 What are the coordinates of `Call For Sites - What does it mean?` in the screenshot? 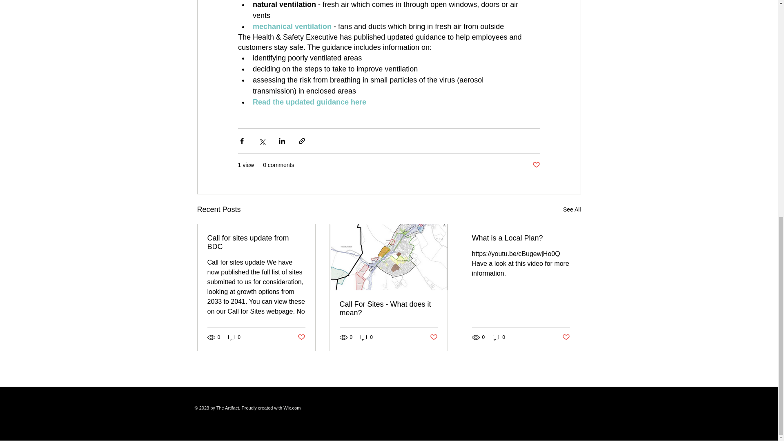 It's located at (388, 309).